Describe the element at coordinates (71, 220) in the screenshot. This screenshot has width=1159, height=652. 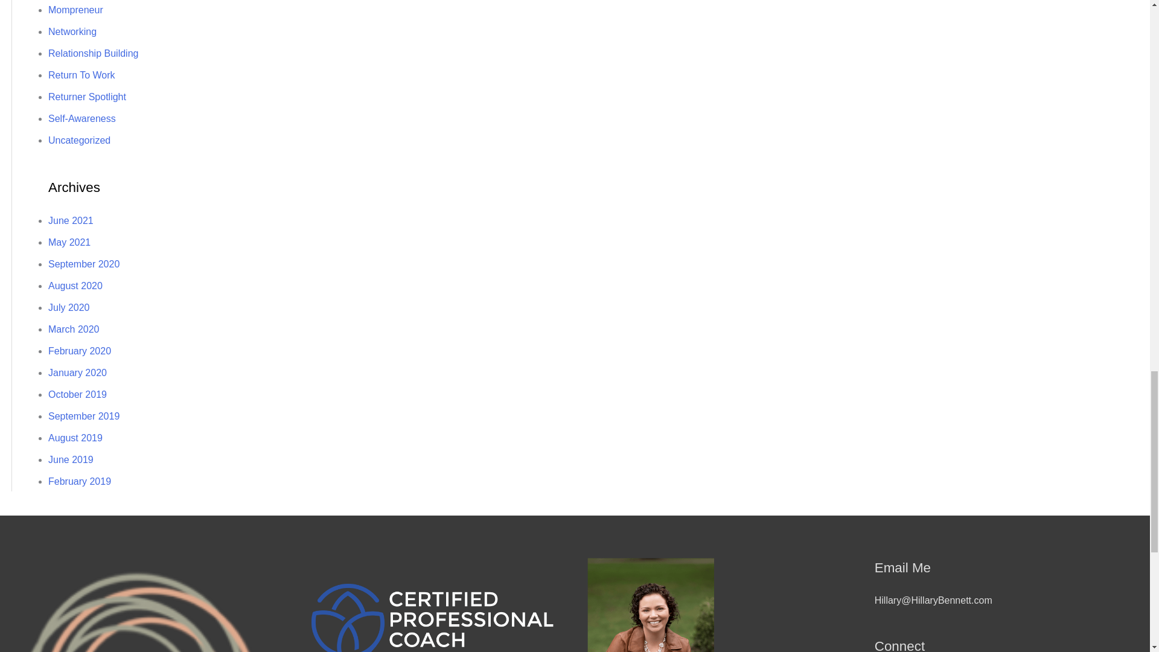
I see `June 2021` at that location.